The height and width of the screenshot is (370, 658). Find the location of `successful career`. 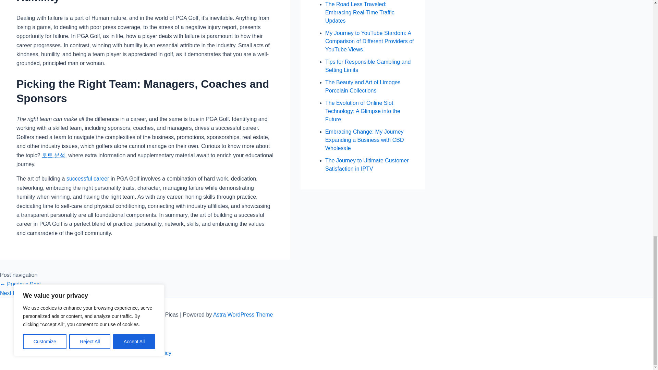

successful career is located at coordinates (88, 179).